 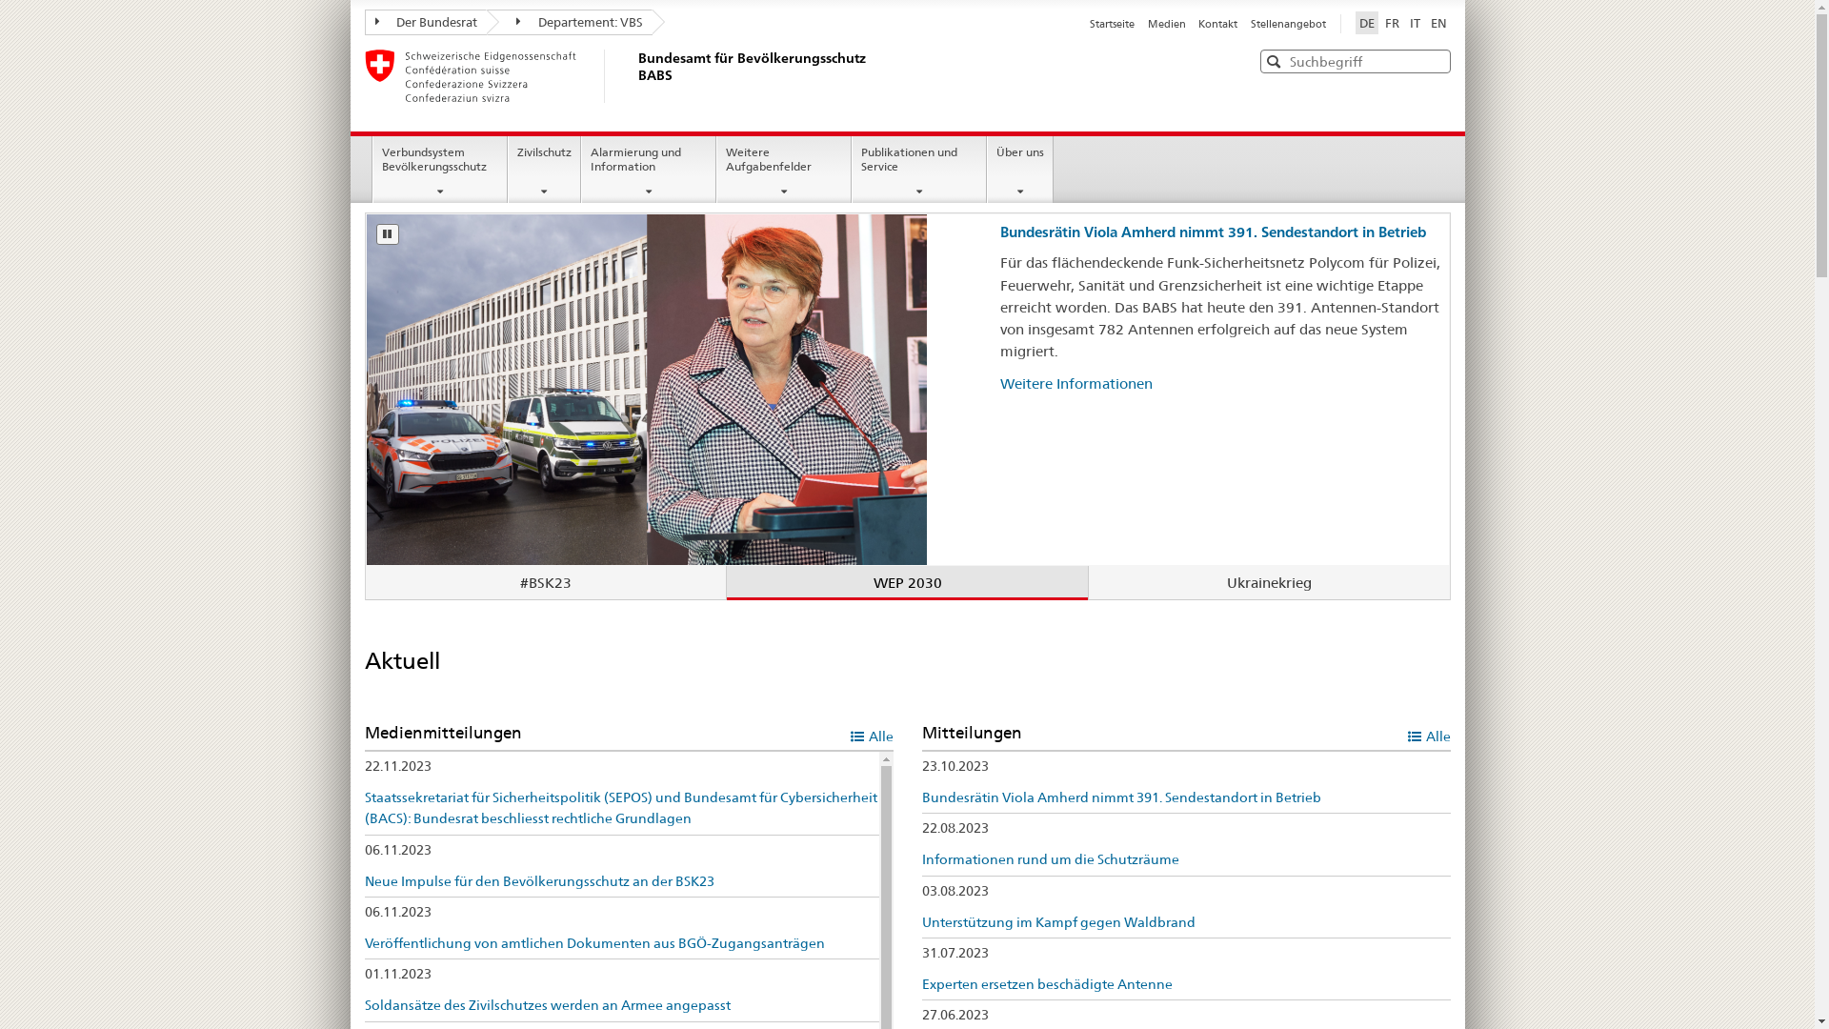 I want to click on WEP 2030, so click(x=907, y=583).